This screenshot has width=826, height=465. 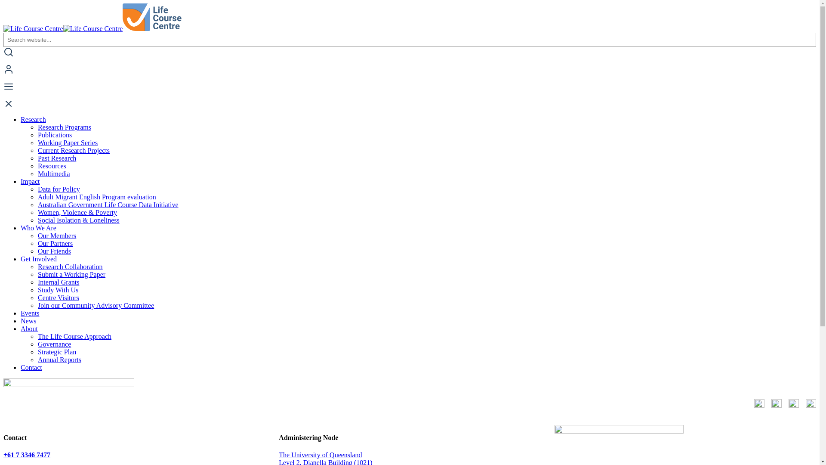 What do you see at coordinates (34, 120) in the screenshot?
I see `Research` at bounding box center [34, 120].